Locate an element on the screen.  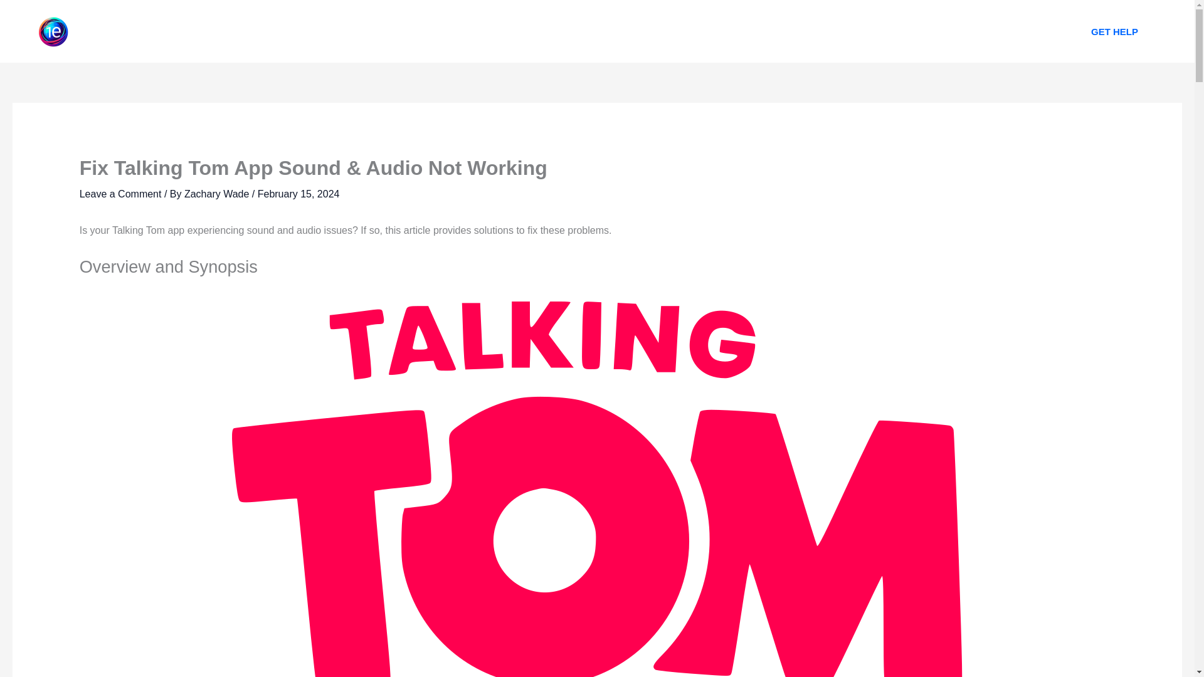
Zachary Wade is located at coordinates (218, 194).